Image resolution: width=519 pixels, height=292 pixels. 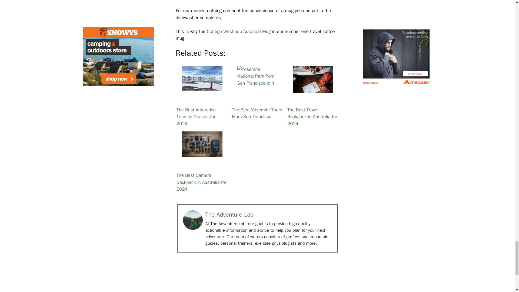 I want to click on The Best Yosemite Tours From San Francisco, so click(x=257, y=79).